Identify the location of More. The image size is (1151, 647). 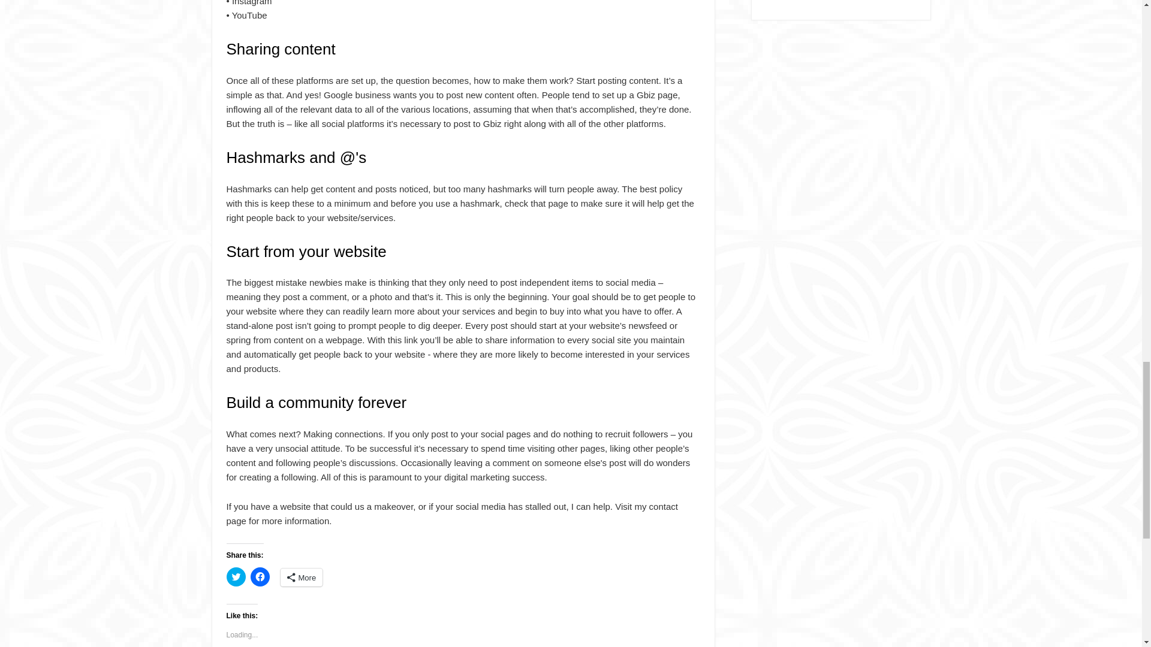
(302, 578).